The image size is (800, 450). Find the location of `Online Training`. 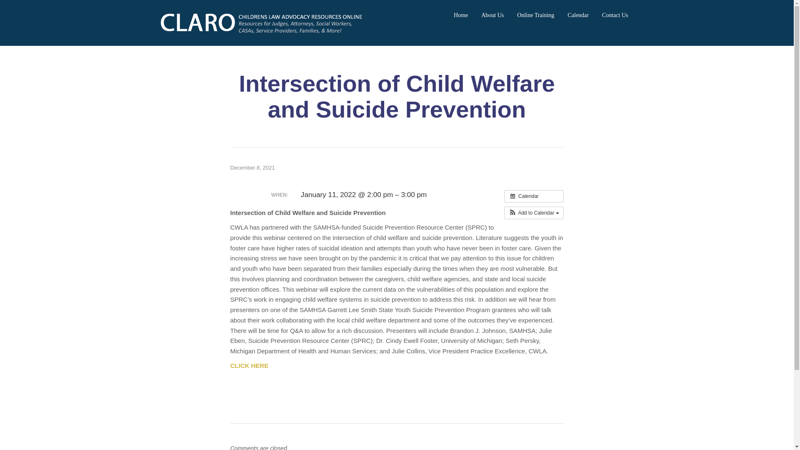

Online Training is located at coordinates (535, 15).